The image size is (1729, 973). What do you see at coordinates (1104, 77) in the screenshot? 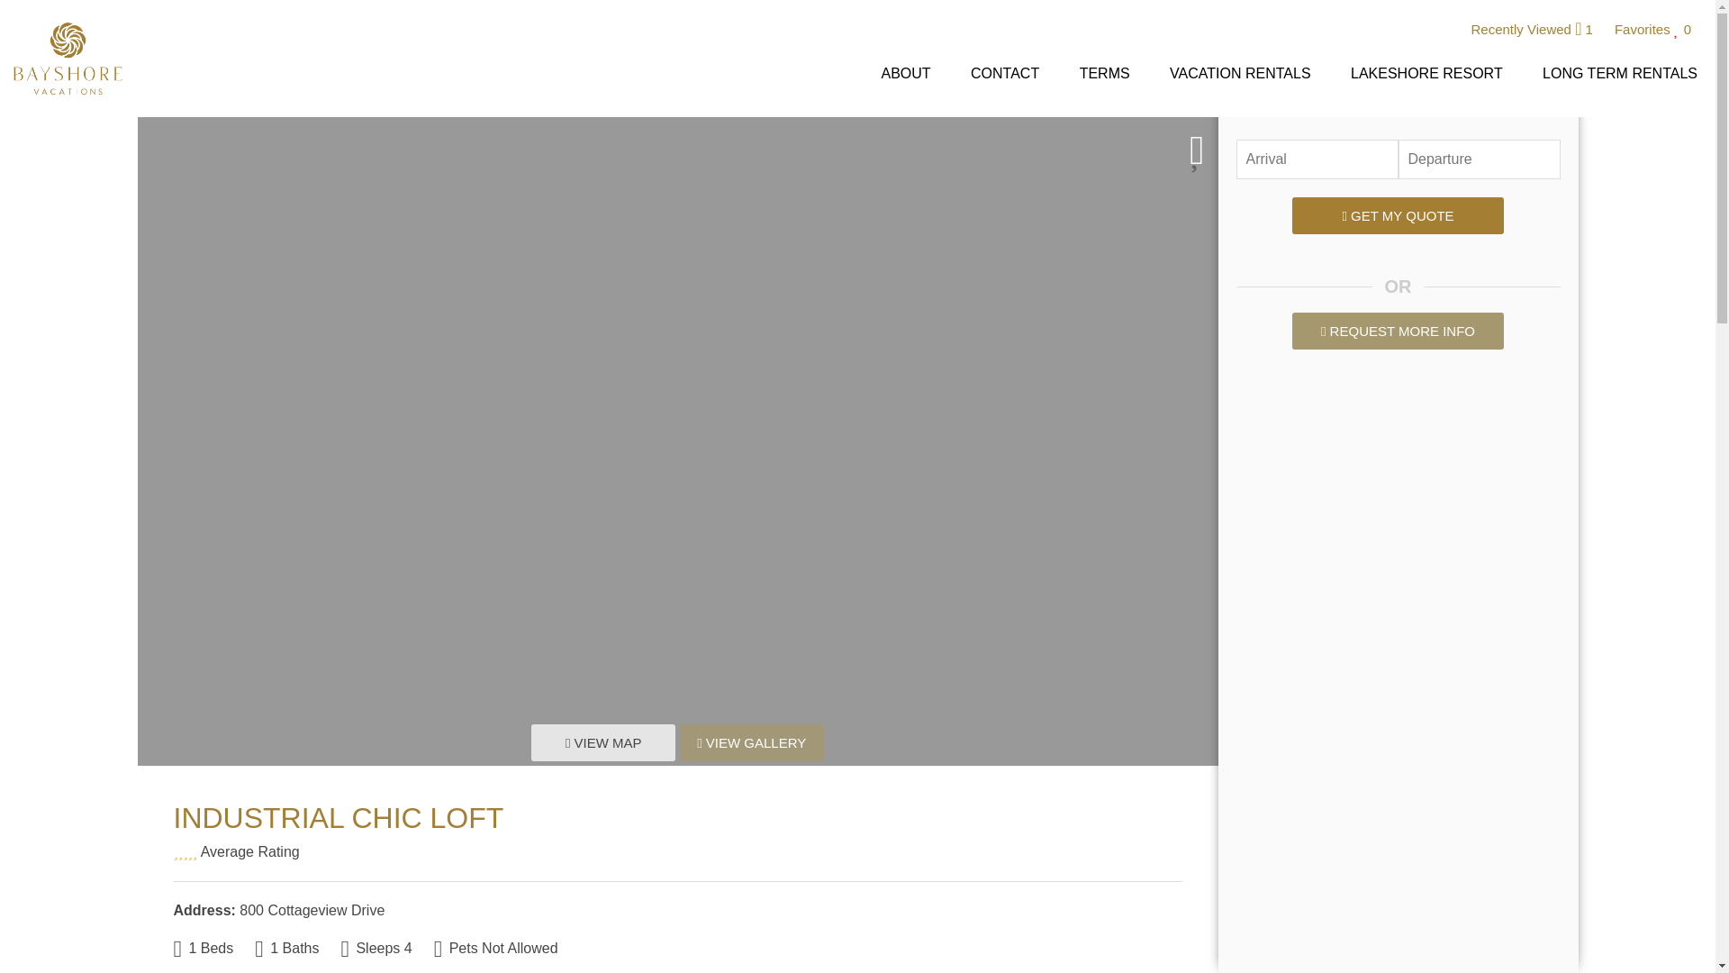
I see `TERMS` at bounding box center [1104, 77].